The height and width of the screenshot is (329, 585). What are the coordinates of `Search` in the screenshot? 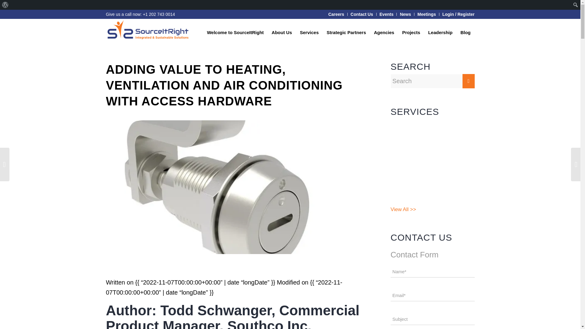 It's located at (6, 5).